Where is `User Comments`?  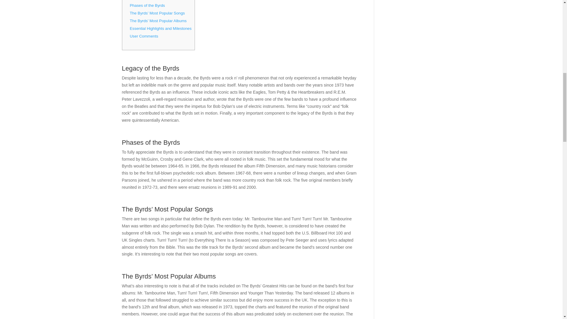 User Comments is located at coordinates (144, 36).